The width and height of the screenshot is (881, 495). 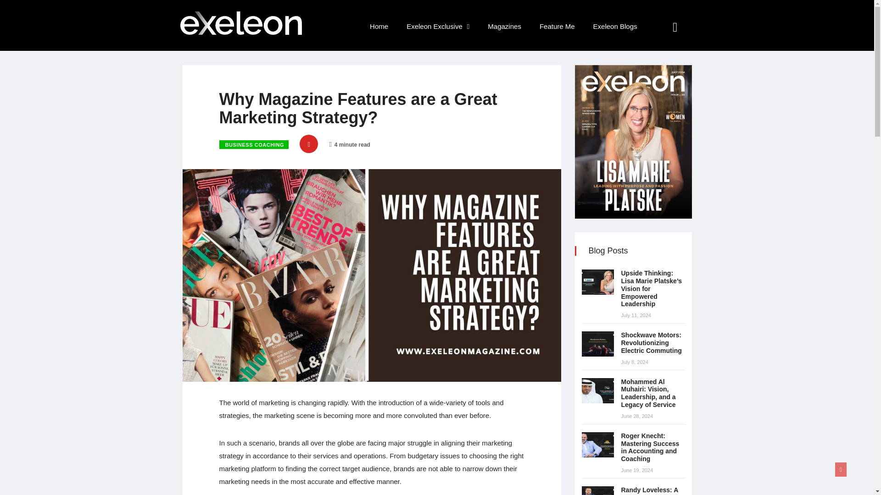 What do you see at coordinates (557, 27) in the screenshot?
I see `Feature Me` at bounding box center [557, 27].